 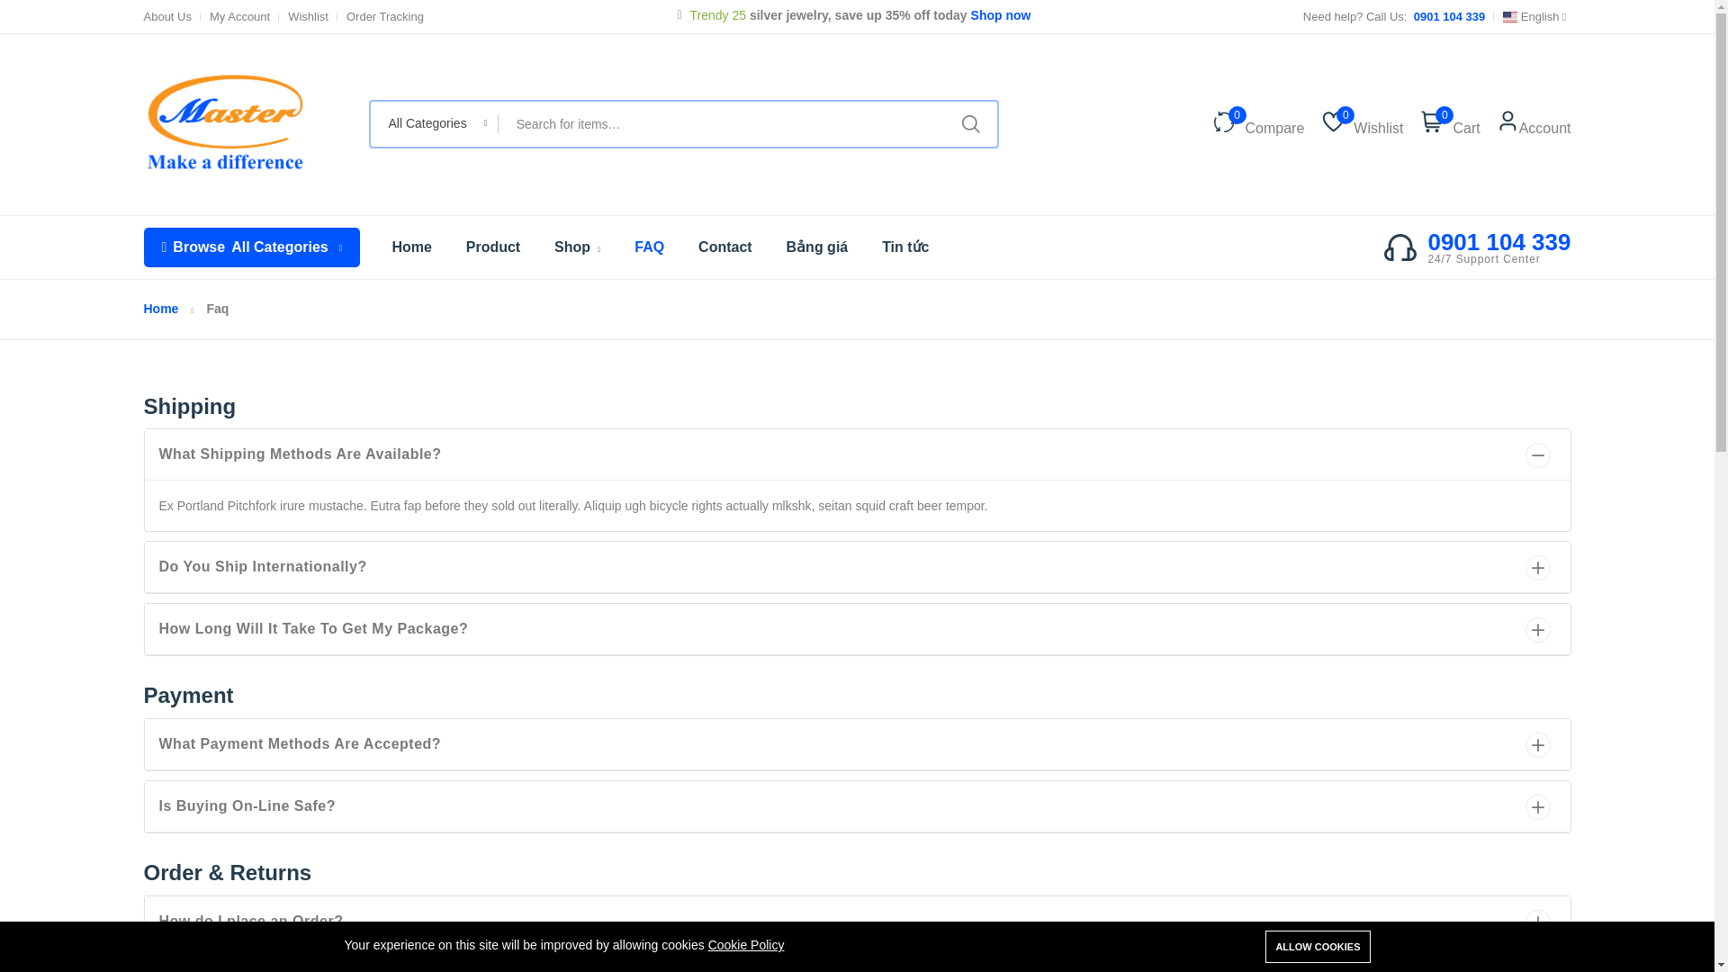 What do you see at coordinates (1544, 124) in the screenshot?
I see `Home` at bounding box center [1544, 124].